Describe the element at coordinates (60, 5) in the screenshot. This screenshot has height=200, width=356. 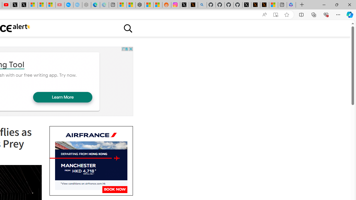
I see `Gloom - YouTube - Sleeping` at that location.